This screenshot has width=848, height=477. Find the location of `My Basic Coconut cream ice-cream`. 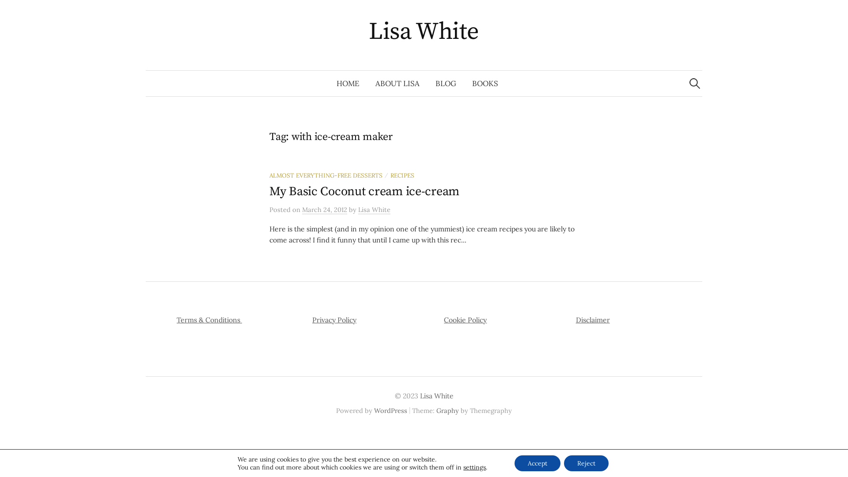

My Basic Coconut cream ice-cream is located at coordinates (364, 192).